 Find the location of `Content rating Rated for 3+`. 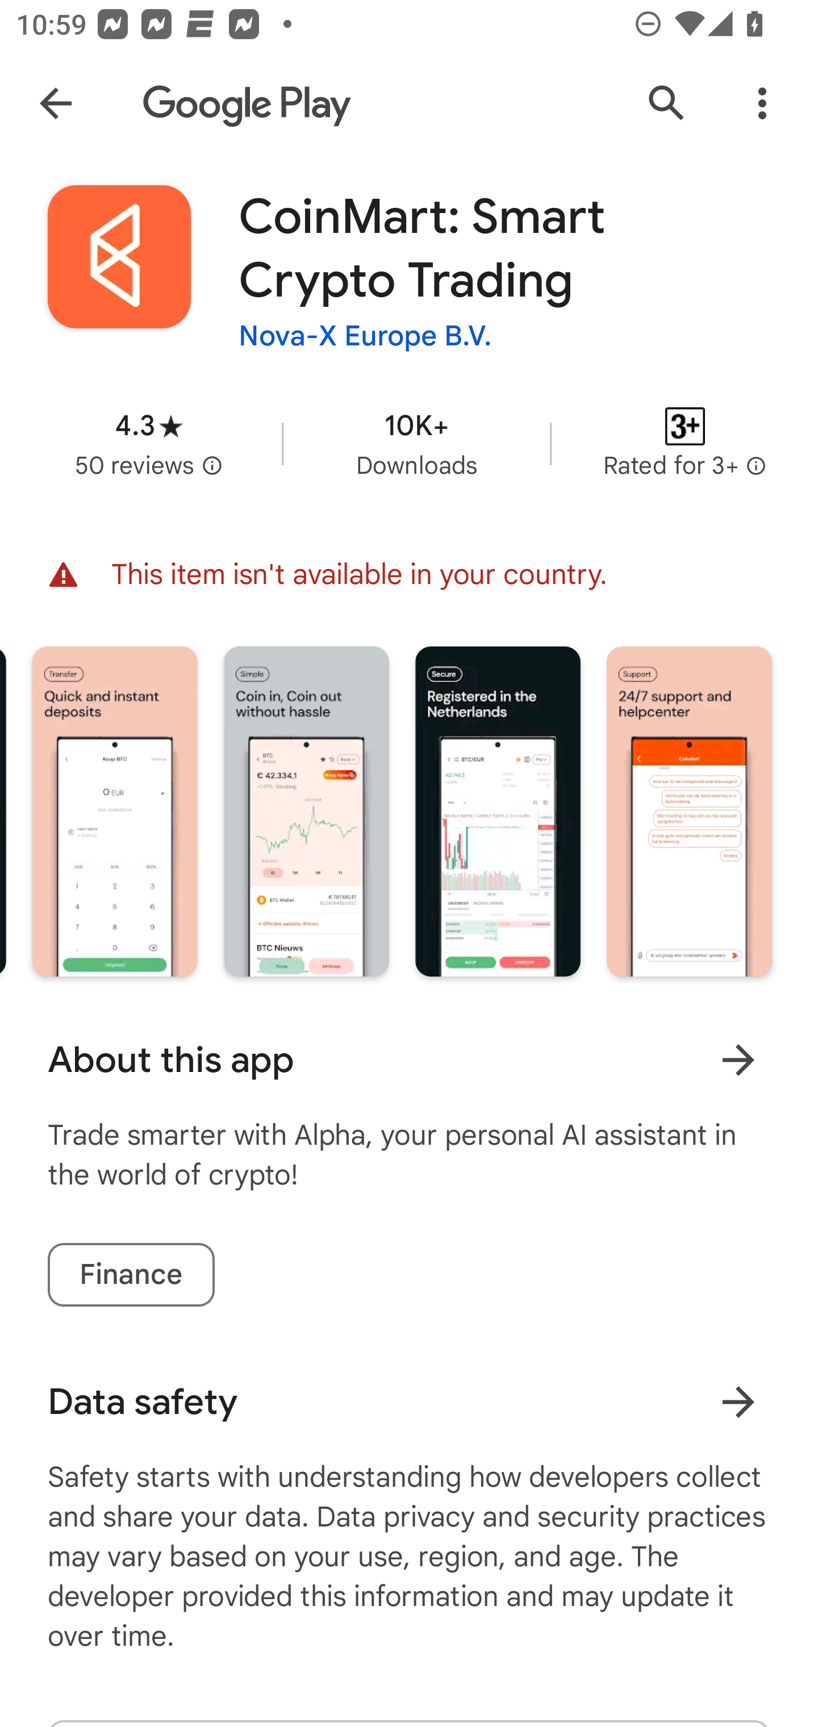

Content rating Rated for 3+ is located at coordinates (685, 443).